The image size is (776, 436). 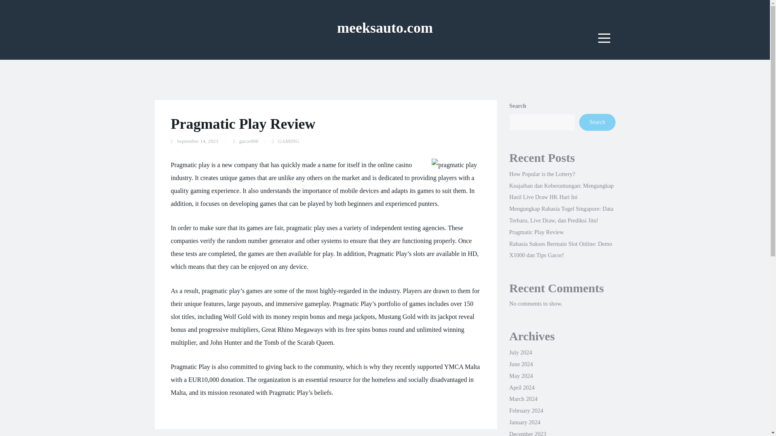 What do you see at coordinates (525, 422) in the screenshot?
I see `January 2024` at bounding box center [525, 422].